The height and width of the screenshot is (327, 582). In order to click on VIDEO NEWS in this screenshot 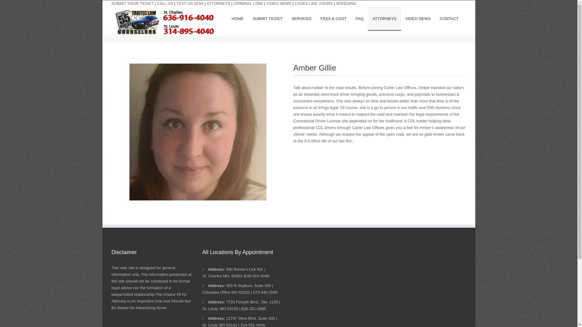, I will do `click(418, 18)`.